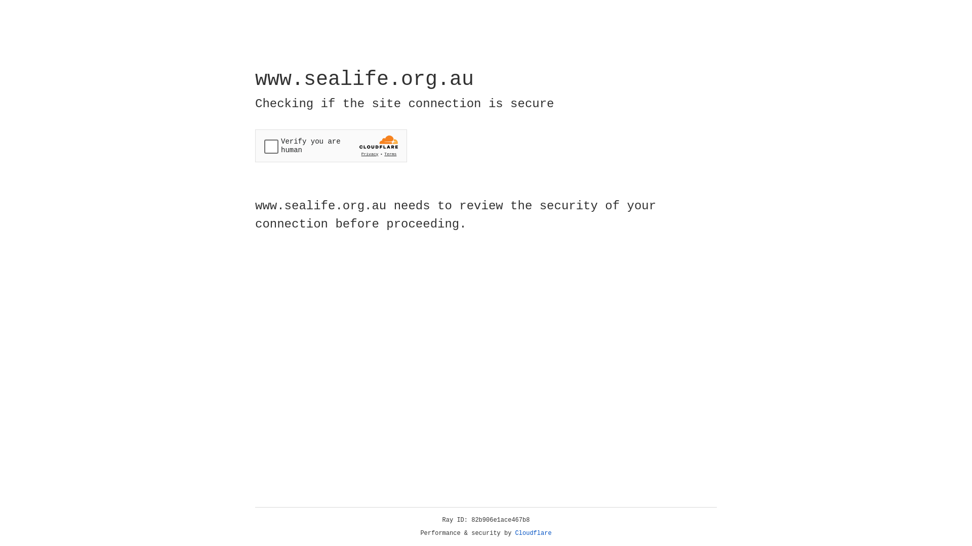  Describe the element at coordinates (534, 533) in the screenshot. I see `Cloudflare` at that location.